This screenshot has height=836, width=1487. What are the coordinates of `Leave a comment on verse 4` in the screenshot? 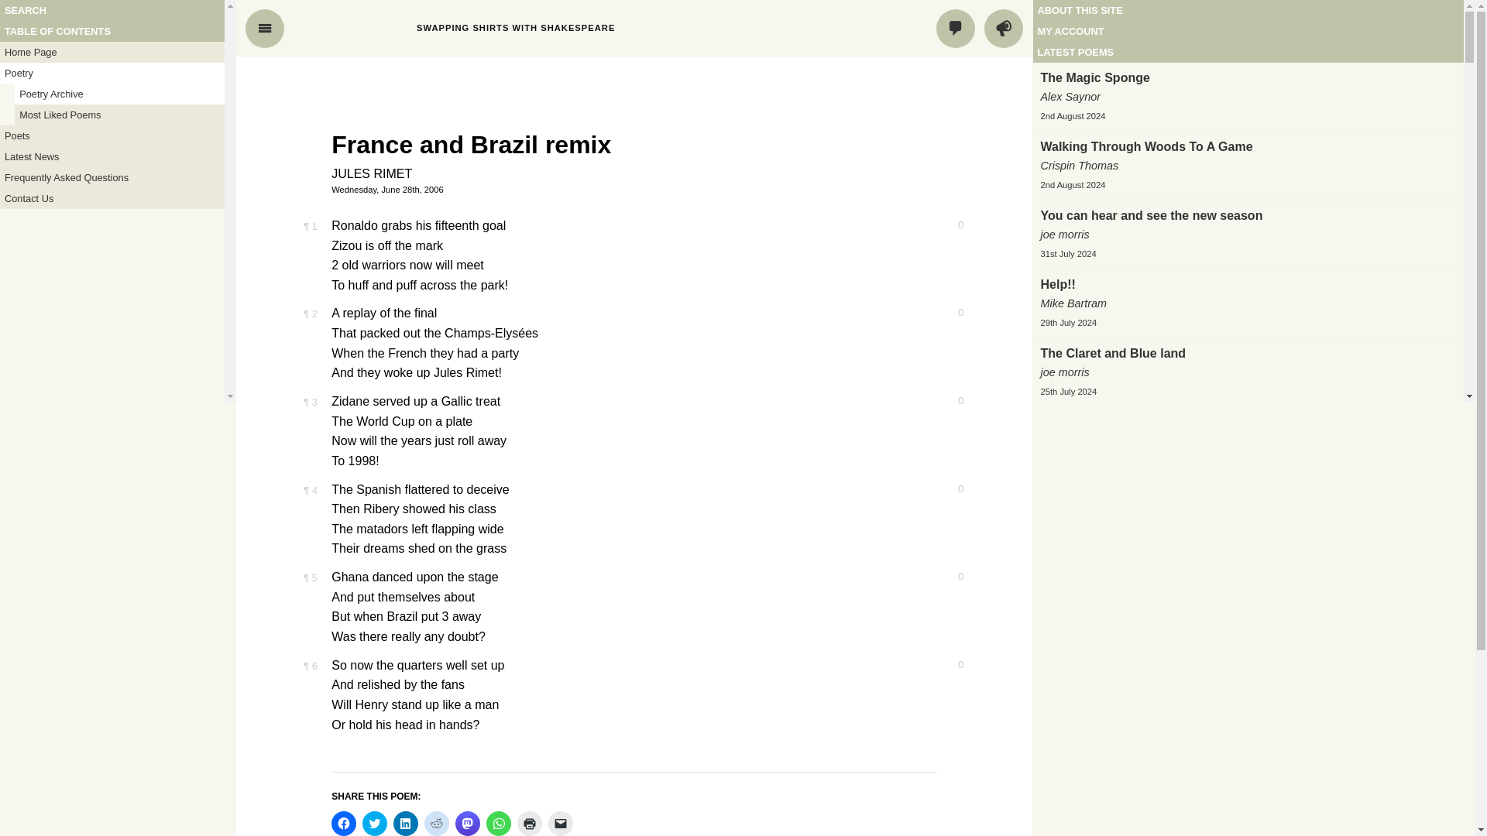 It's located at (950, 489).